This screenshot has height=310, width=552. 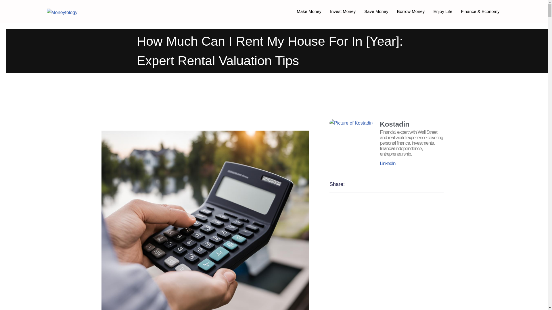 I want to click on Invest Money, so click(x=343, y=11).